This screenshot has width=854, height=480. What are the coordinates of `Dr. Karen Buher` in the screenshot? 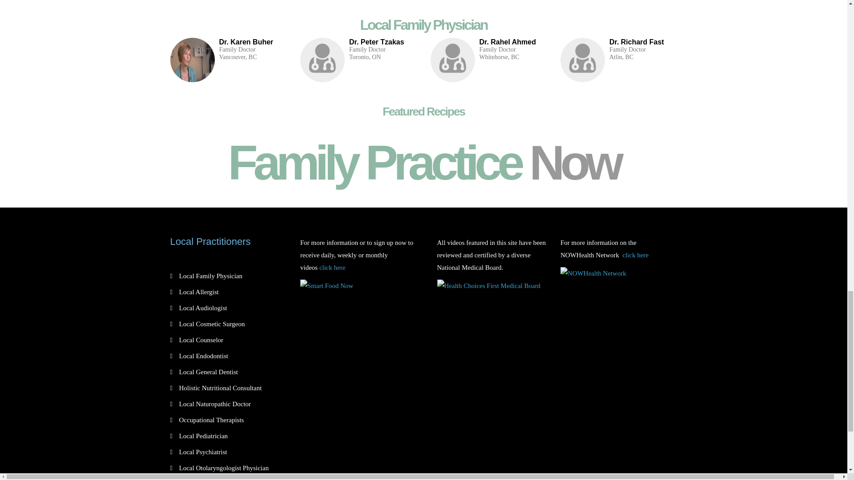 It's located at (246, 42).